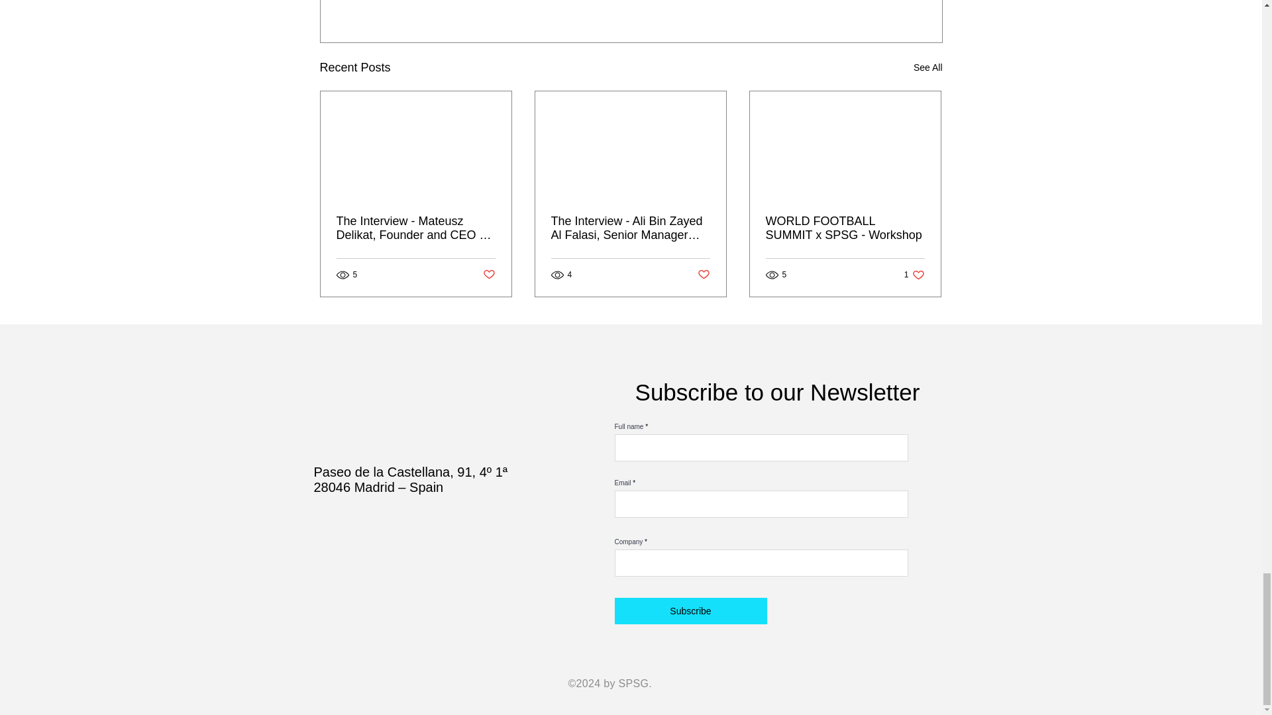 This screenshot has width=1272, height=715. Describe the element at coordinates (416, 228) in the screenshot. I see `The Interview - Mateusz Delikat, Founder and CEO at QLAC` at that location.